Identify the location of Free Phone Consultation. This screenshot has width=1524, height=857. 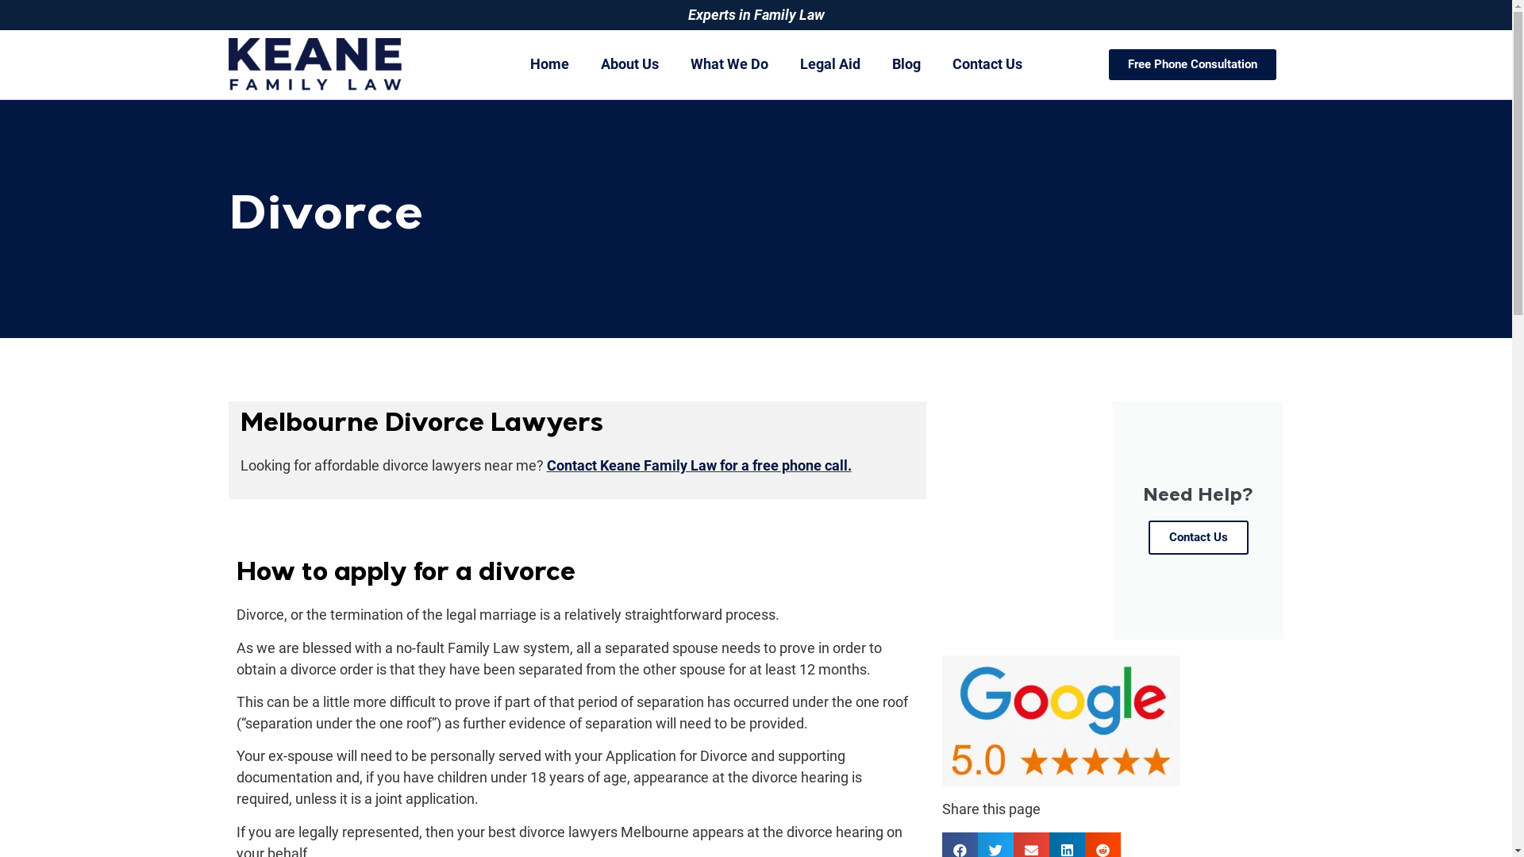
(1192, 65).